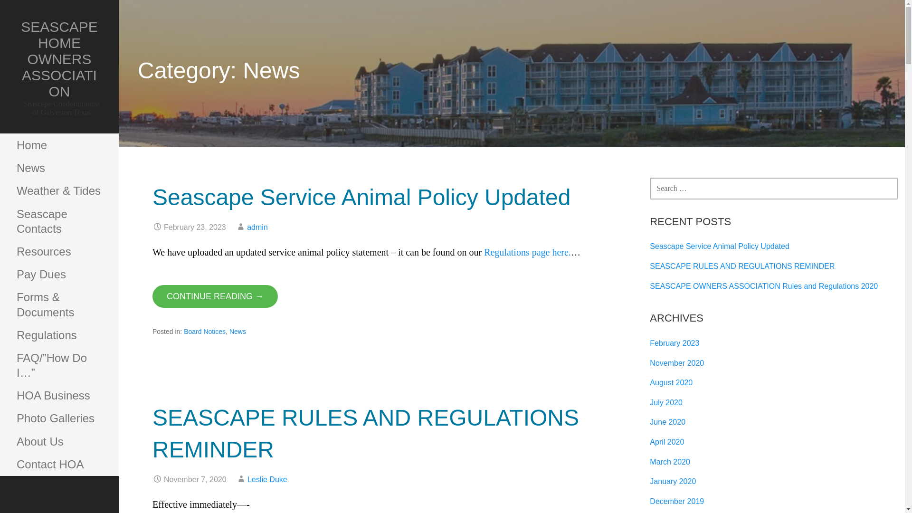 This screenshot has width=912, height=513. Describe the element at coordinates (204, 332) in the screenshot. I see `Board Notices` at that location.